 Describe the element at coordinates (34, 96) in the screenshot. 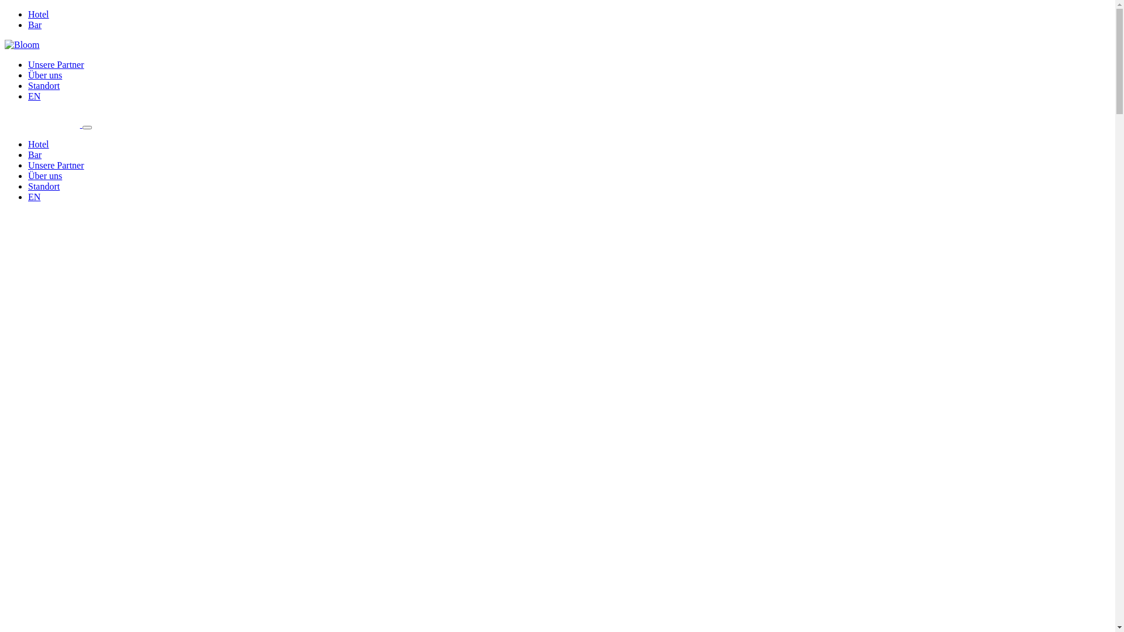

I see `EN` at that location.